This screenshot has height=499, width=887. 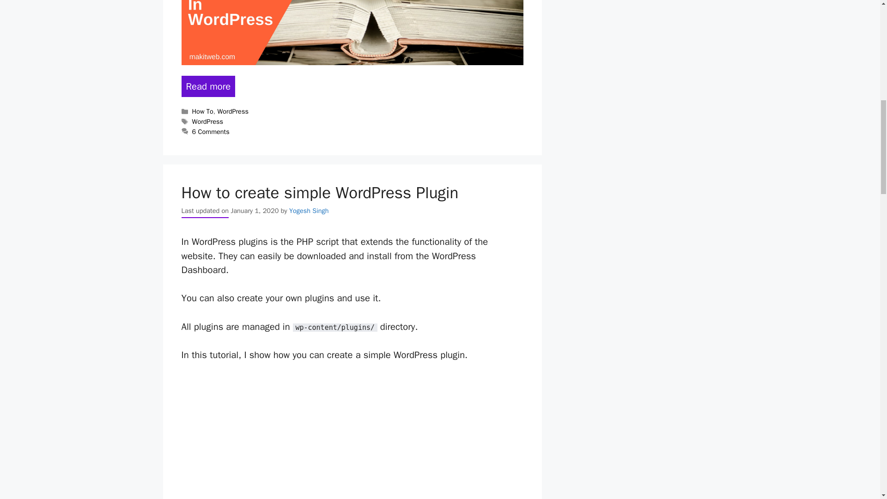 What do you see at coordinates (320, 192) in the screenshot?
I see `How to create simple WordPress Plugin` at bounding box center [320, 192].